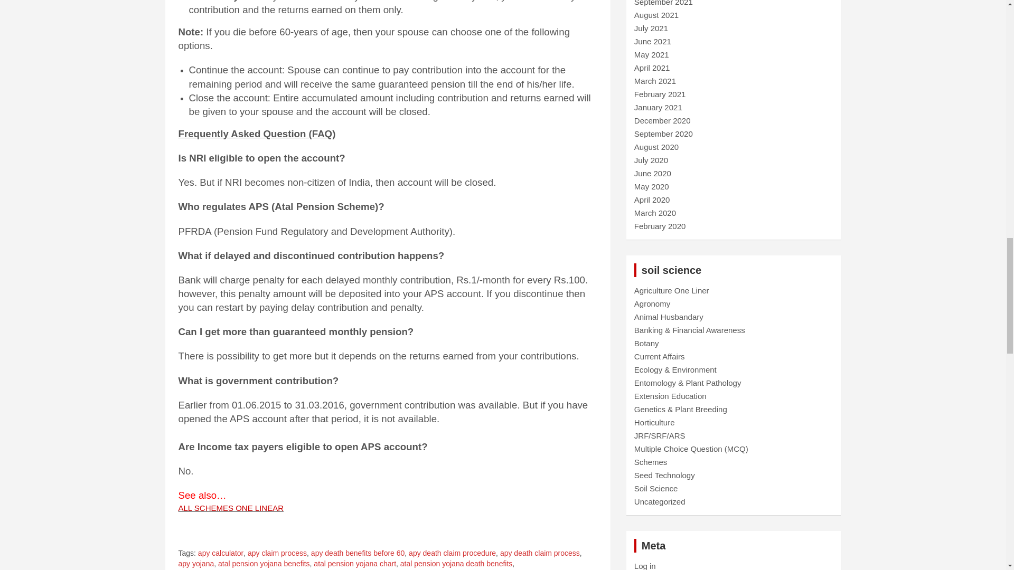 This screenshot has width=1014, height=570. What do you see at coordinates (196, 564) in the screenshot?
I see `apy yojana` at bounding box center [196, 564].